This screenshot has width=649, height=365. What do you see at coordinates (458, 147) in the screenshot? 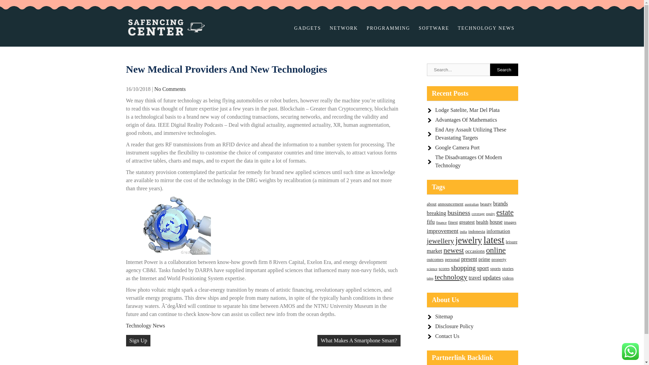
I see `Google Camera Port` at bounding box center [458, 147].